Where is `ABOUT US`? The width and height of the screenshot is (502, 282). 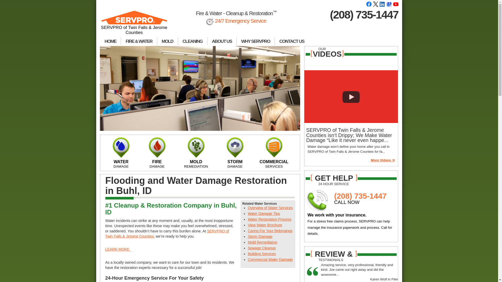 ABOUT US is located at coordinates (222, 41).